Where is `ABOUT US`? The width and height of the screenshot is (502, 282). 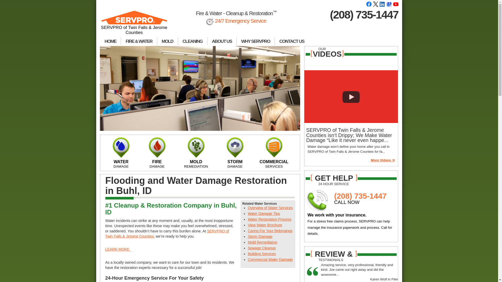 ABOUT US is located at coordinates (222, 41).